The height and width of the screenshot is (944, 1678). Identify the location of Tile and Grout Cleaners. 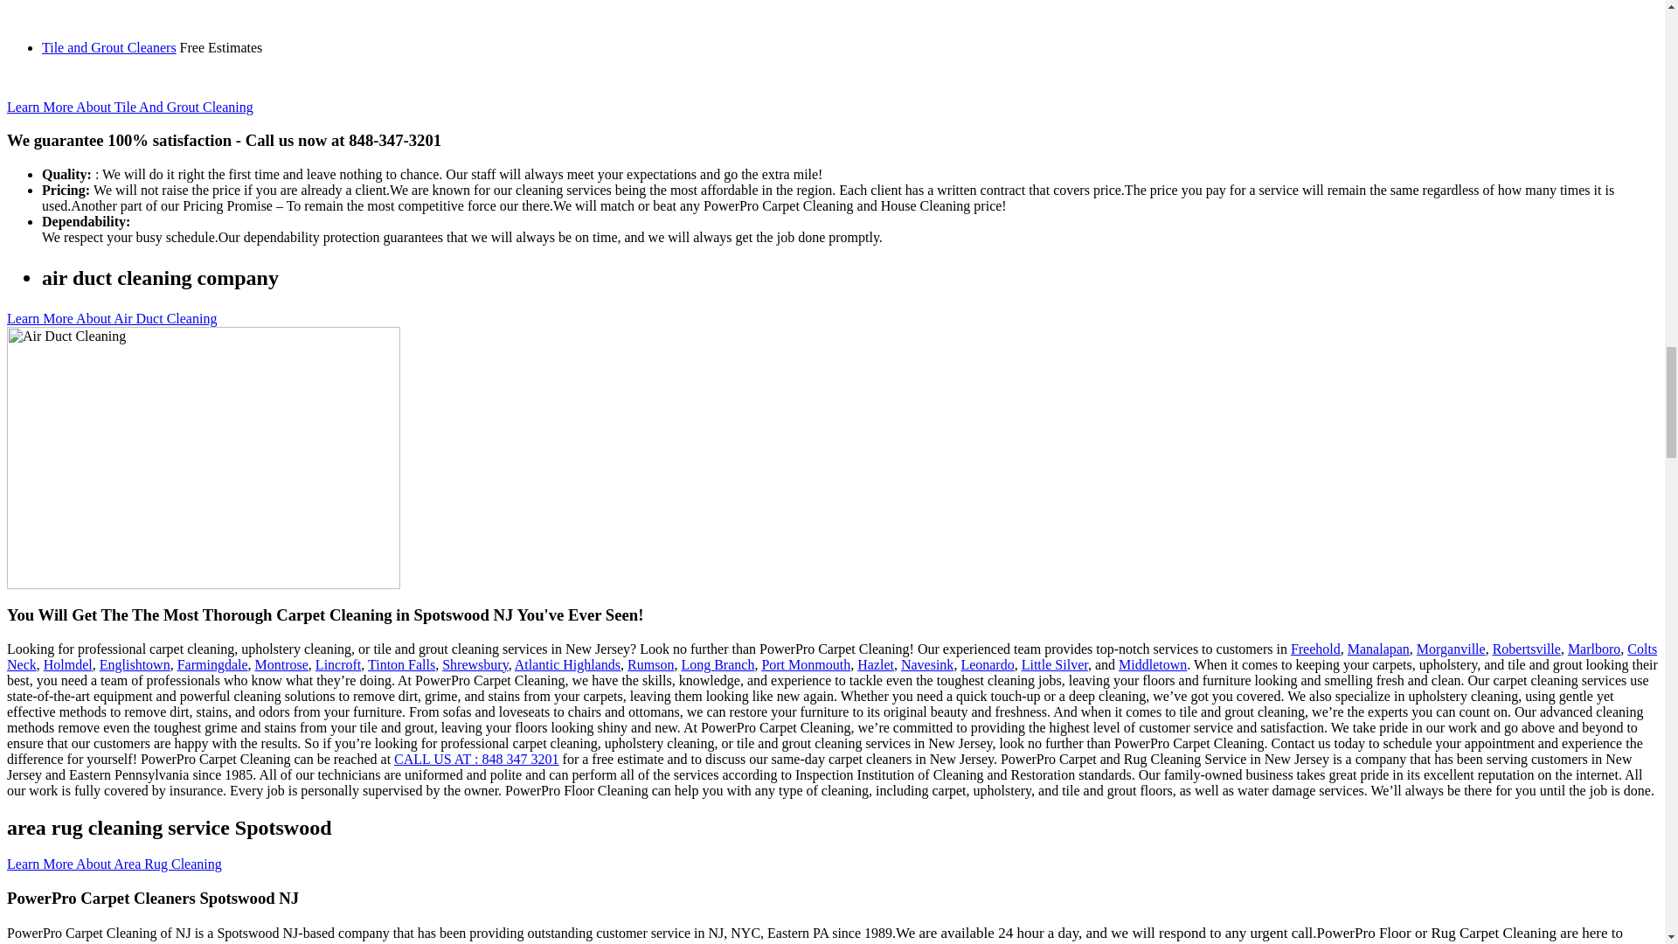
(108, 47).